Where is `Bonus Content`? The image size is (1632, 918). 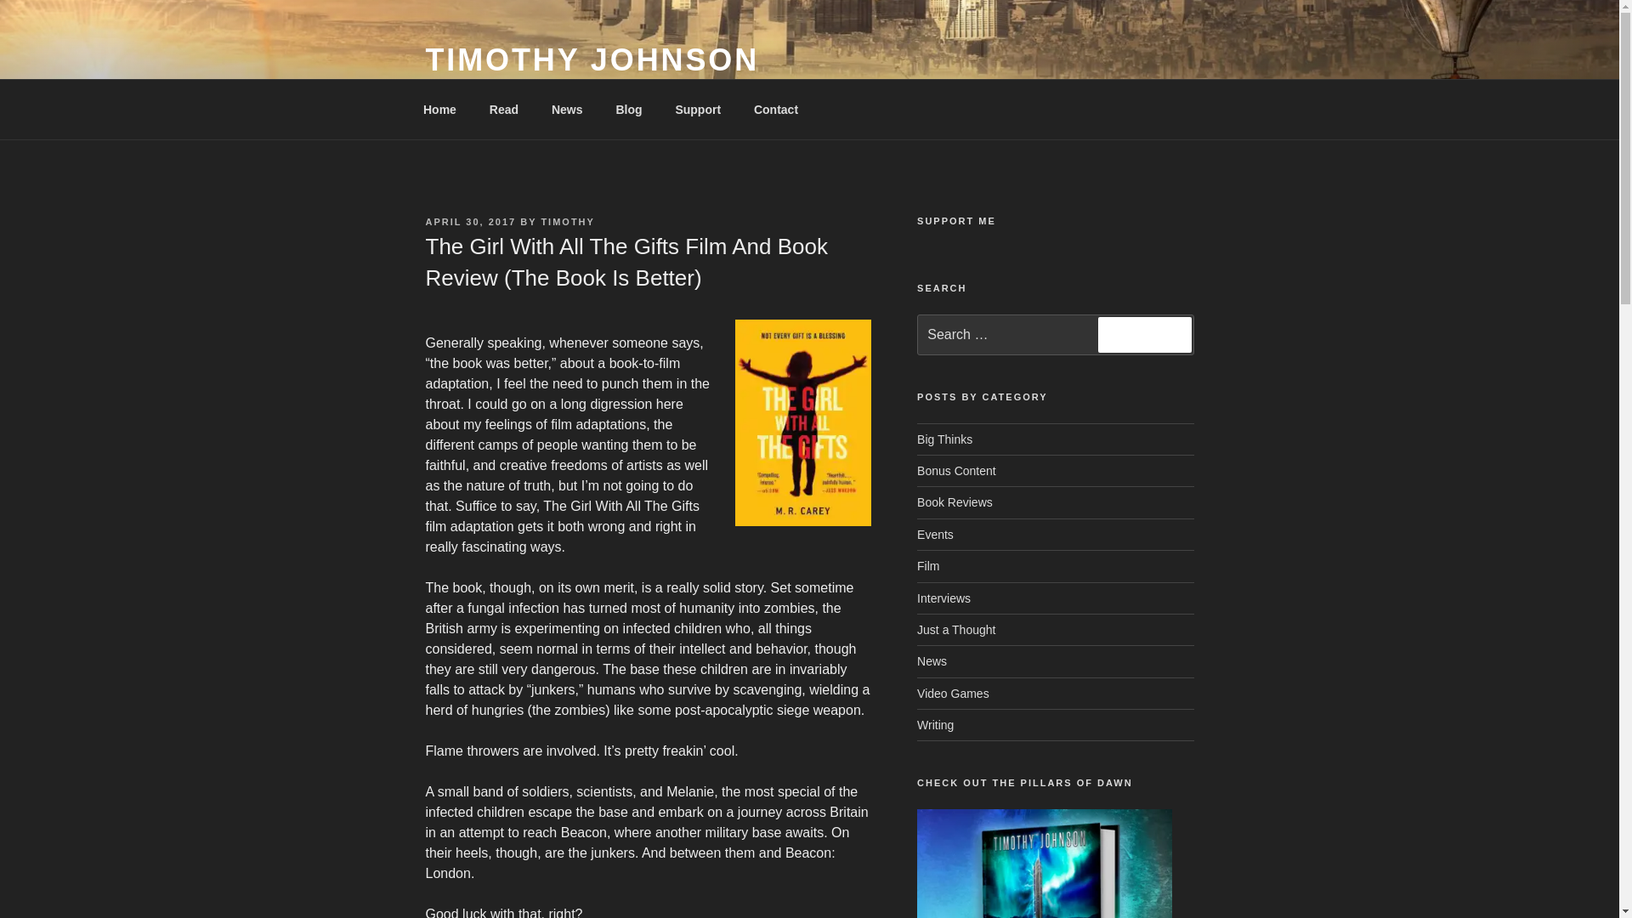
Bonus Content is located at coordinates (956, 471).